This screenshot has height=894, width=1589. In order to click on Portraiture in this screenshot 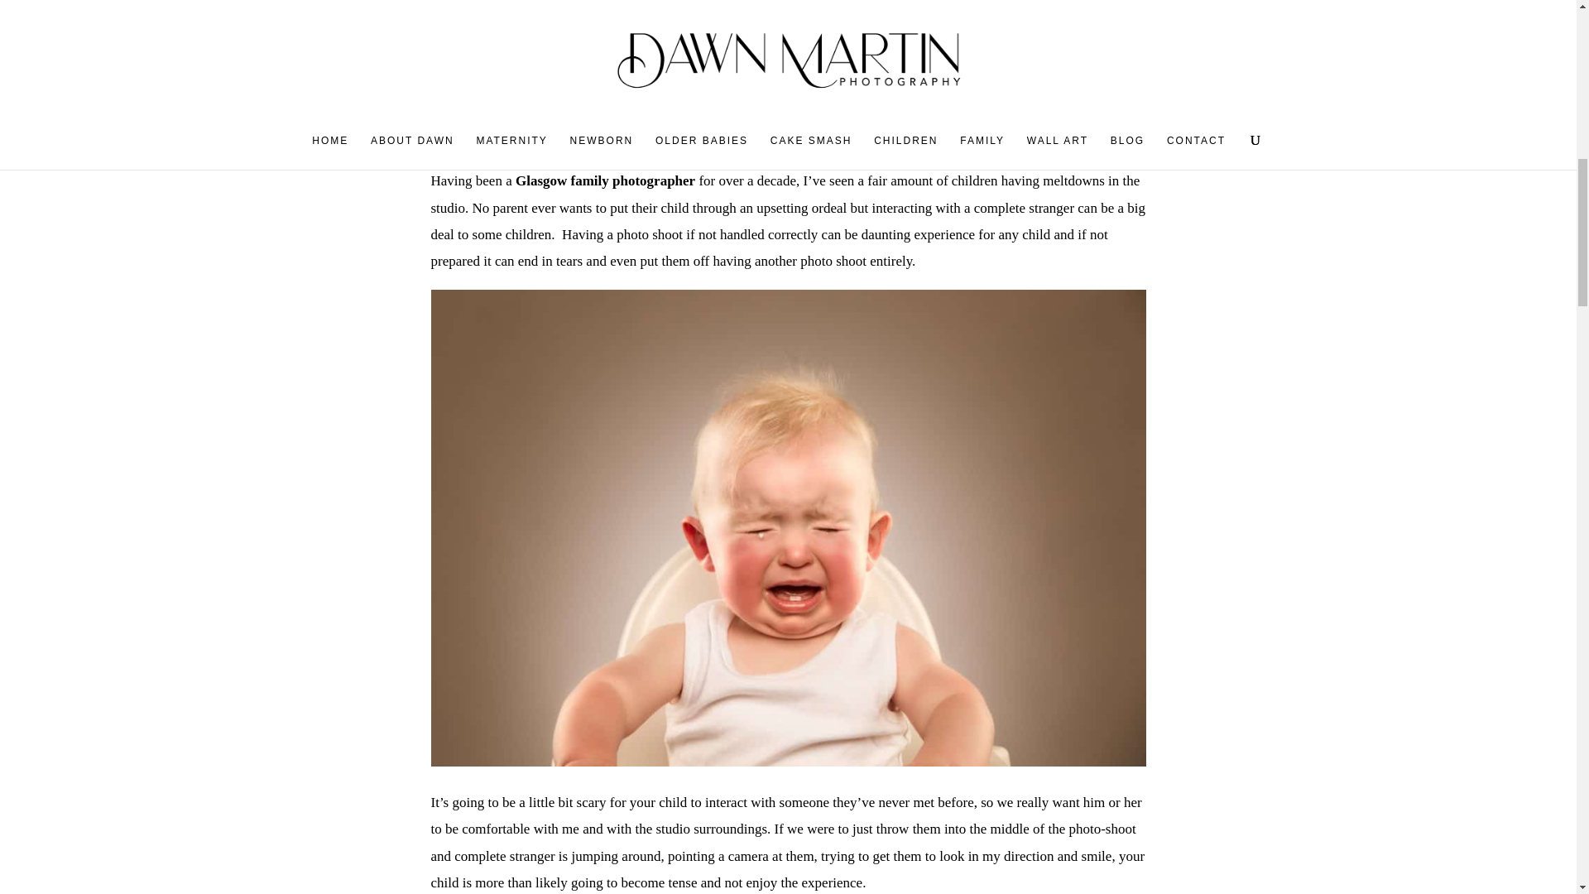, I will do `click(1119, 7)`.